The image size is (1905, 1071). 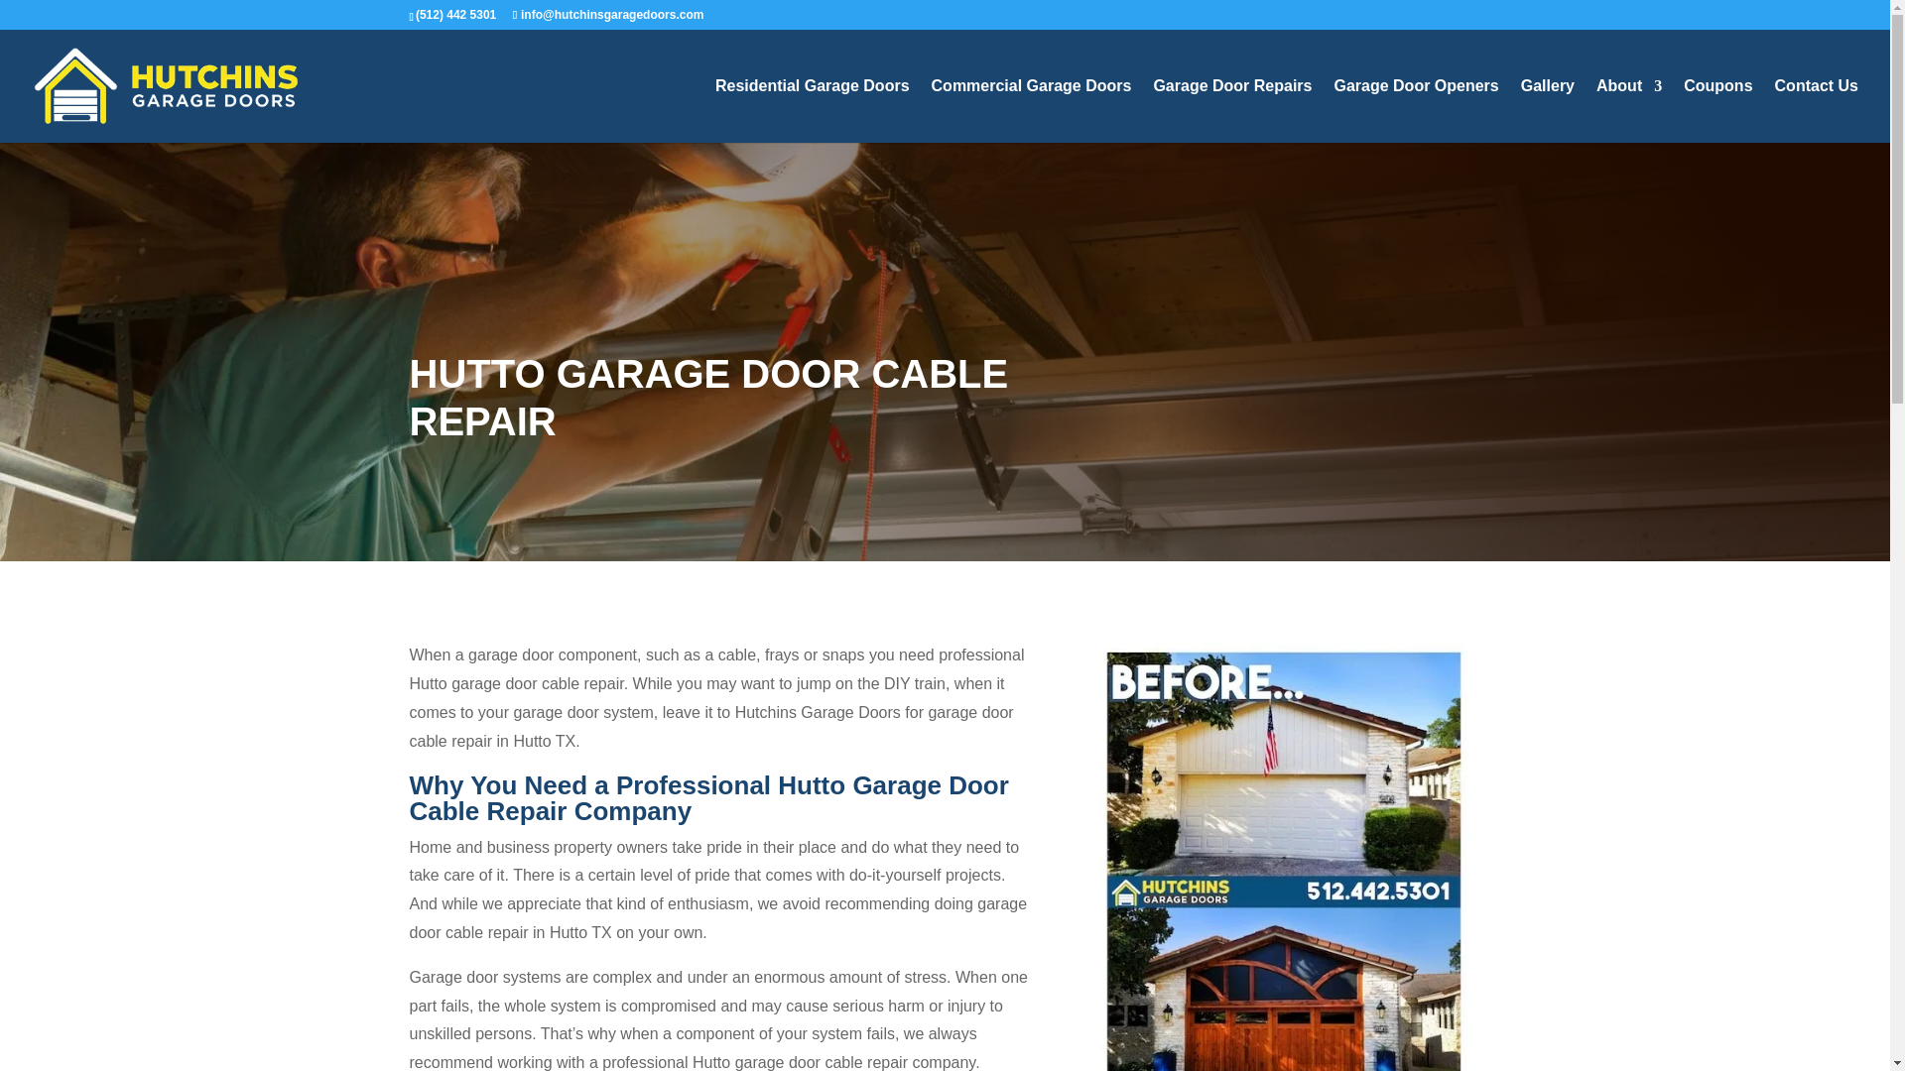 I want to click on Garage Door Openers, so click(x=1415, y=110).